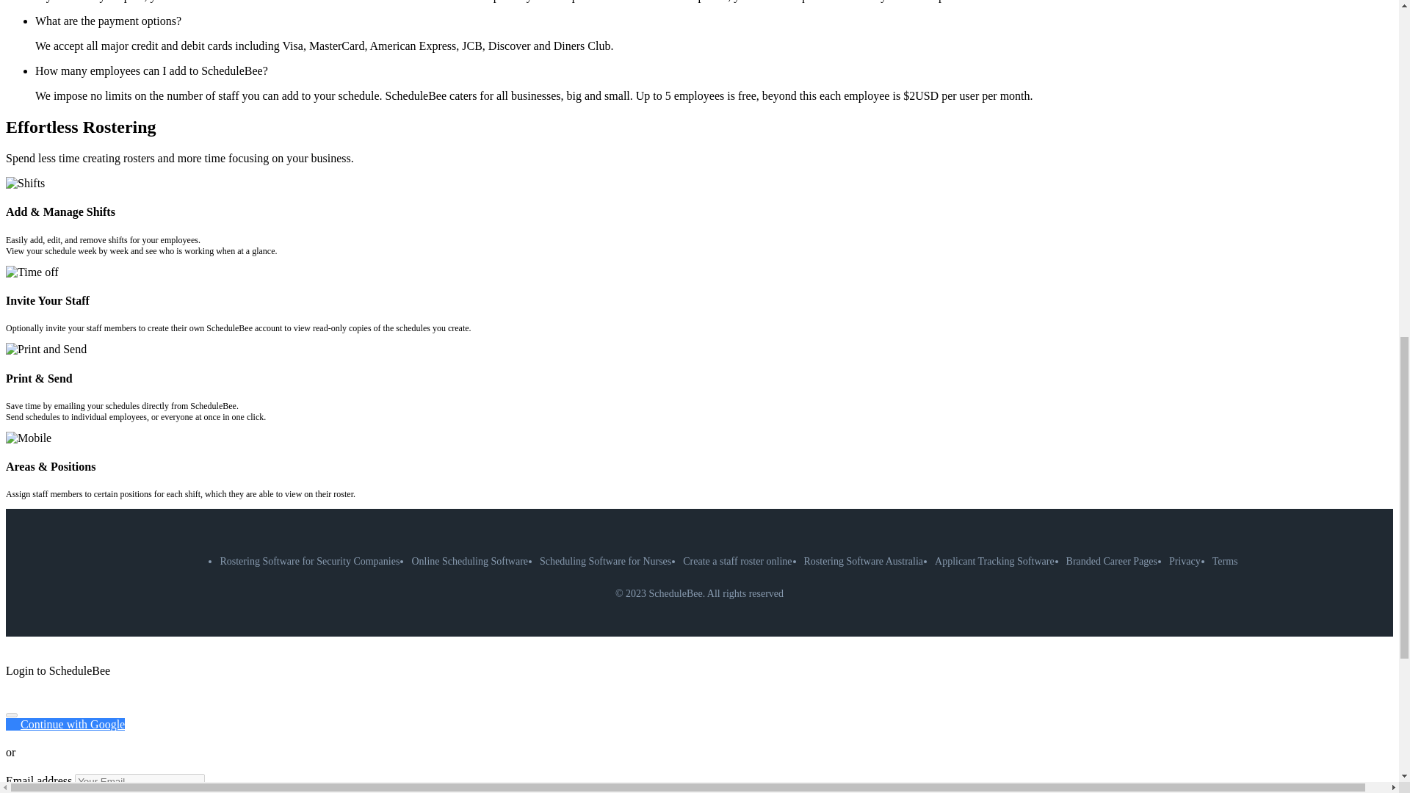 The width and height of the screenshot is (1410, 793). Describe the element at coordinates (994, 561) in the screenshot. I see `Applicant Tracking Software` at that location.